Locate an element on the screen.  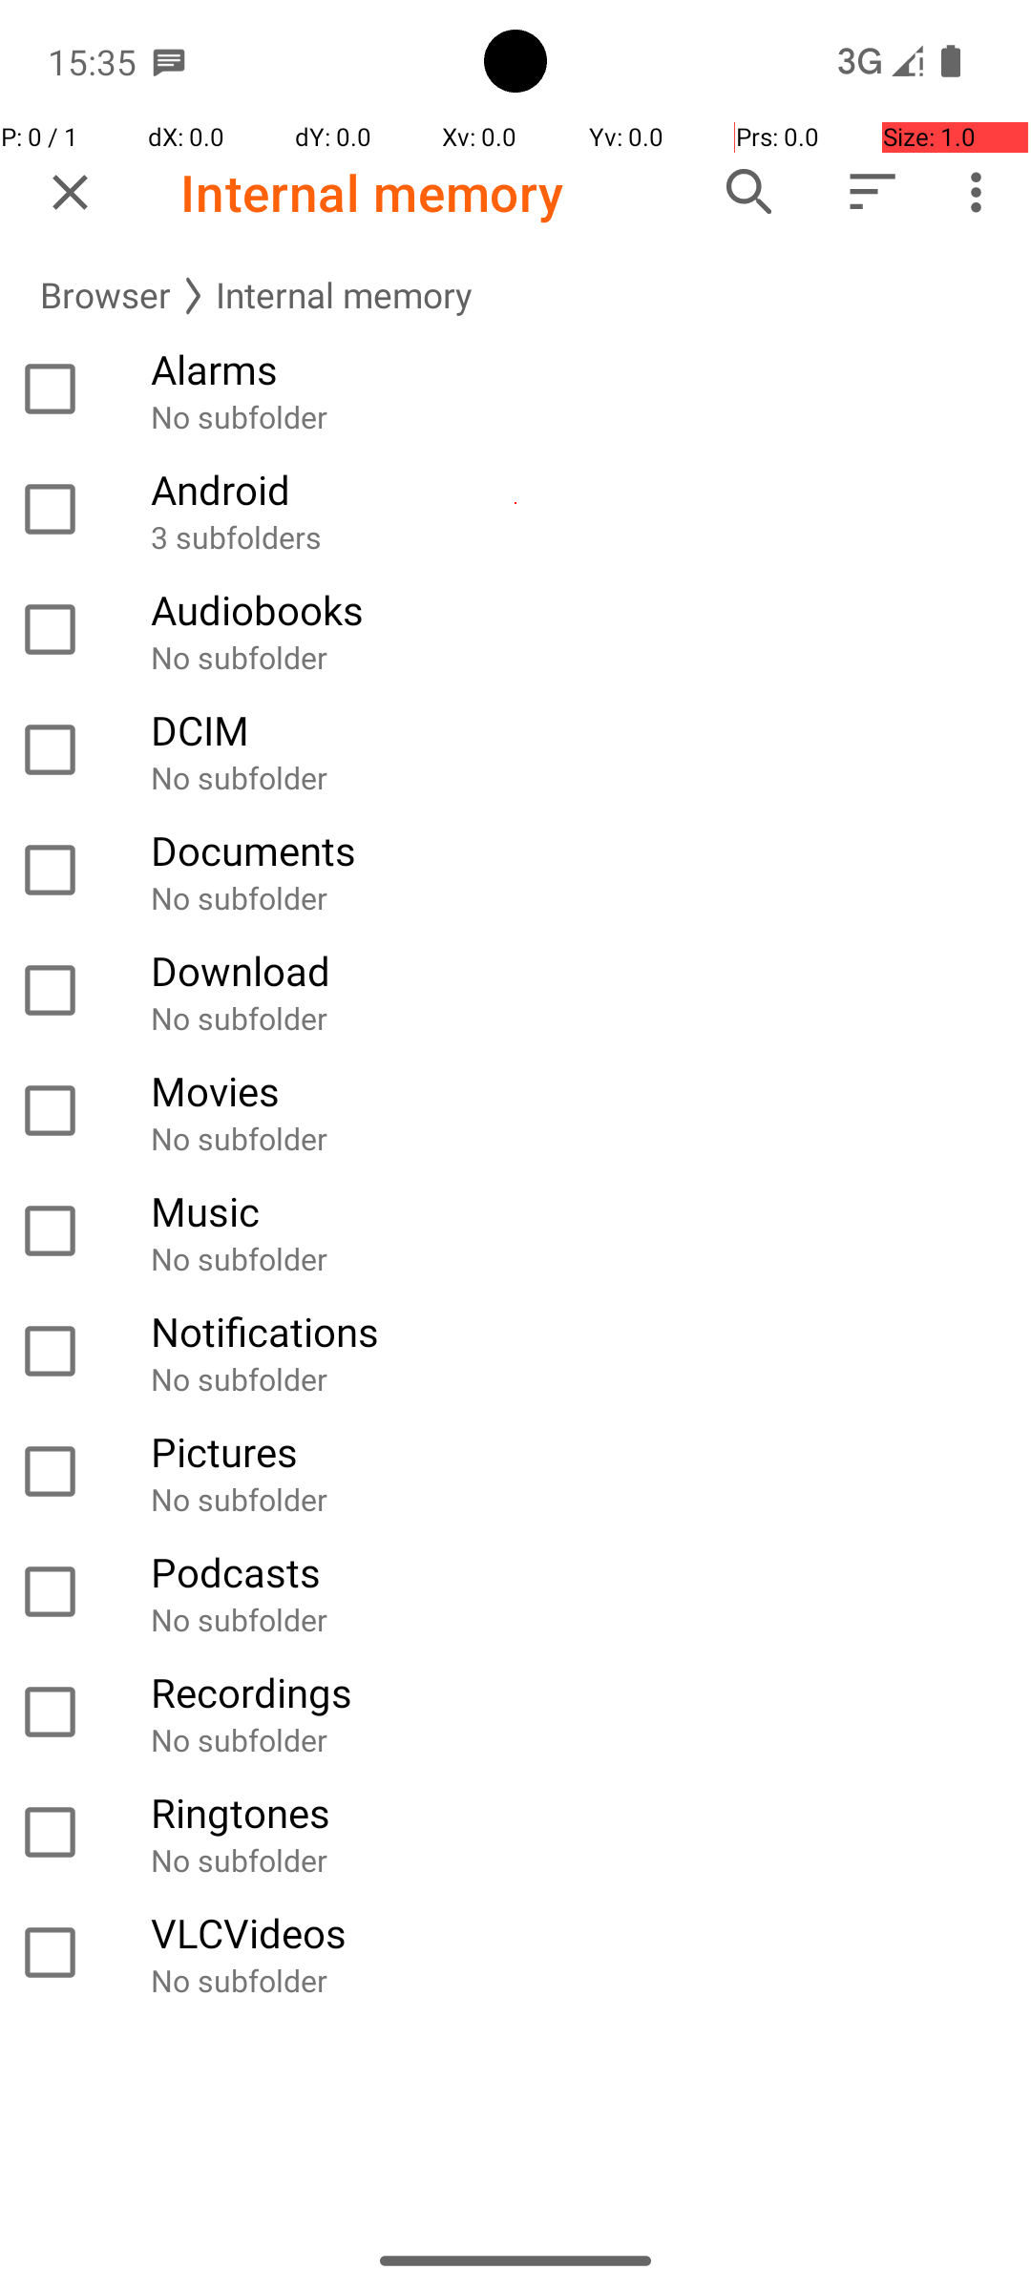
Folder: Movies is located at coordinates (515, 1111).